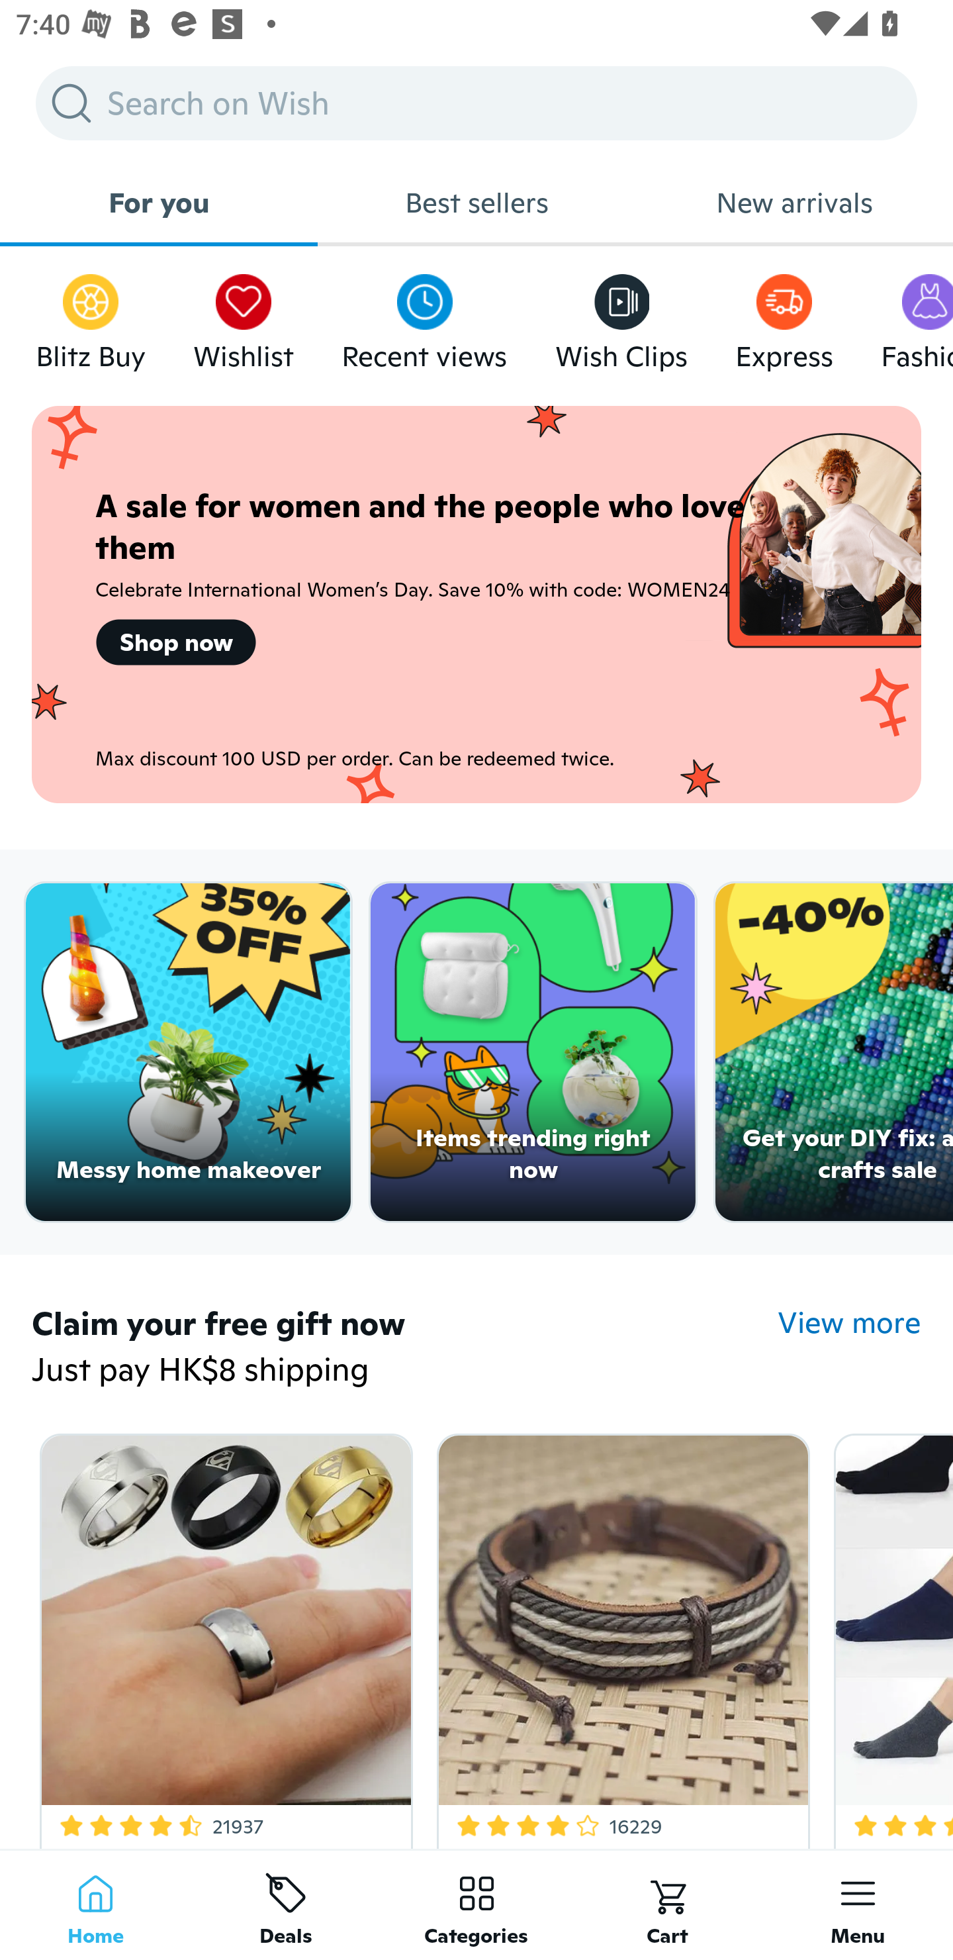 The width and height of the screenshot is (953, 1960). I want to click on Claim your free gift now
Just pay HK$8 shipping, so click(404, 1348).